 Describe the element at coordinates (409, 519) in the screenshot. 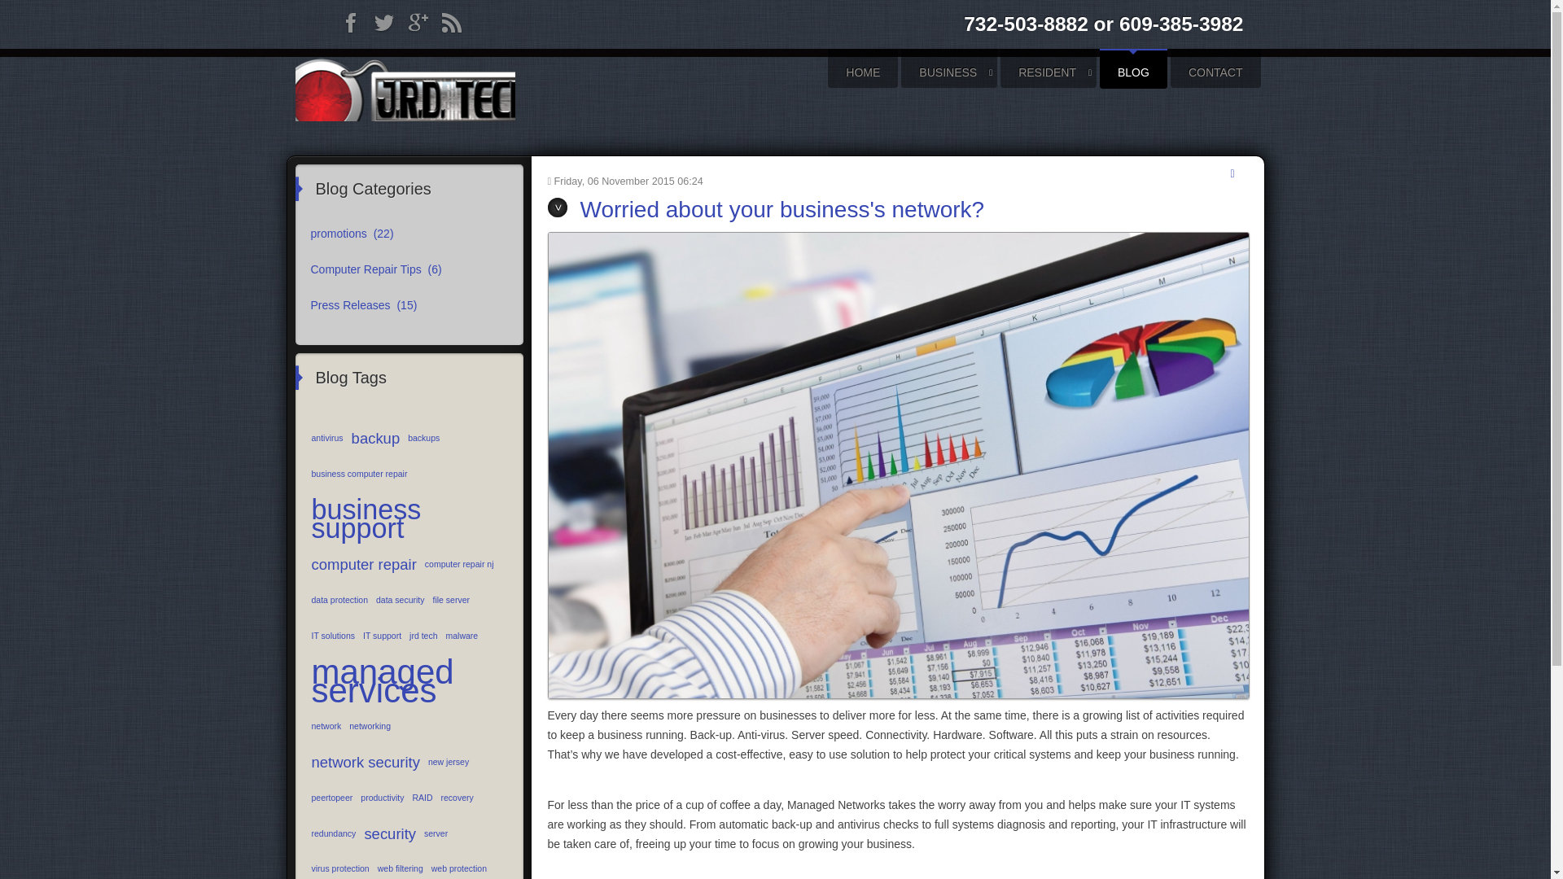

I see `business support` at that location.